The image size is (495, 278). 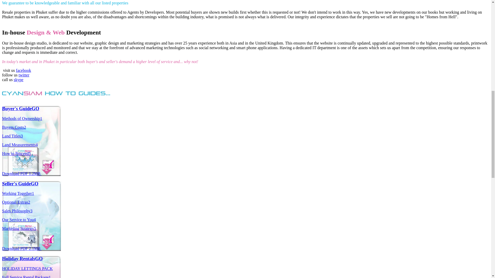 I want to click on Buyer's GuideGO, so click(x=20, y=109).